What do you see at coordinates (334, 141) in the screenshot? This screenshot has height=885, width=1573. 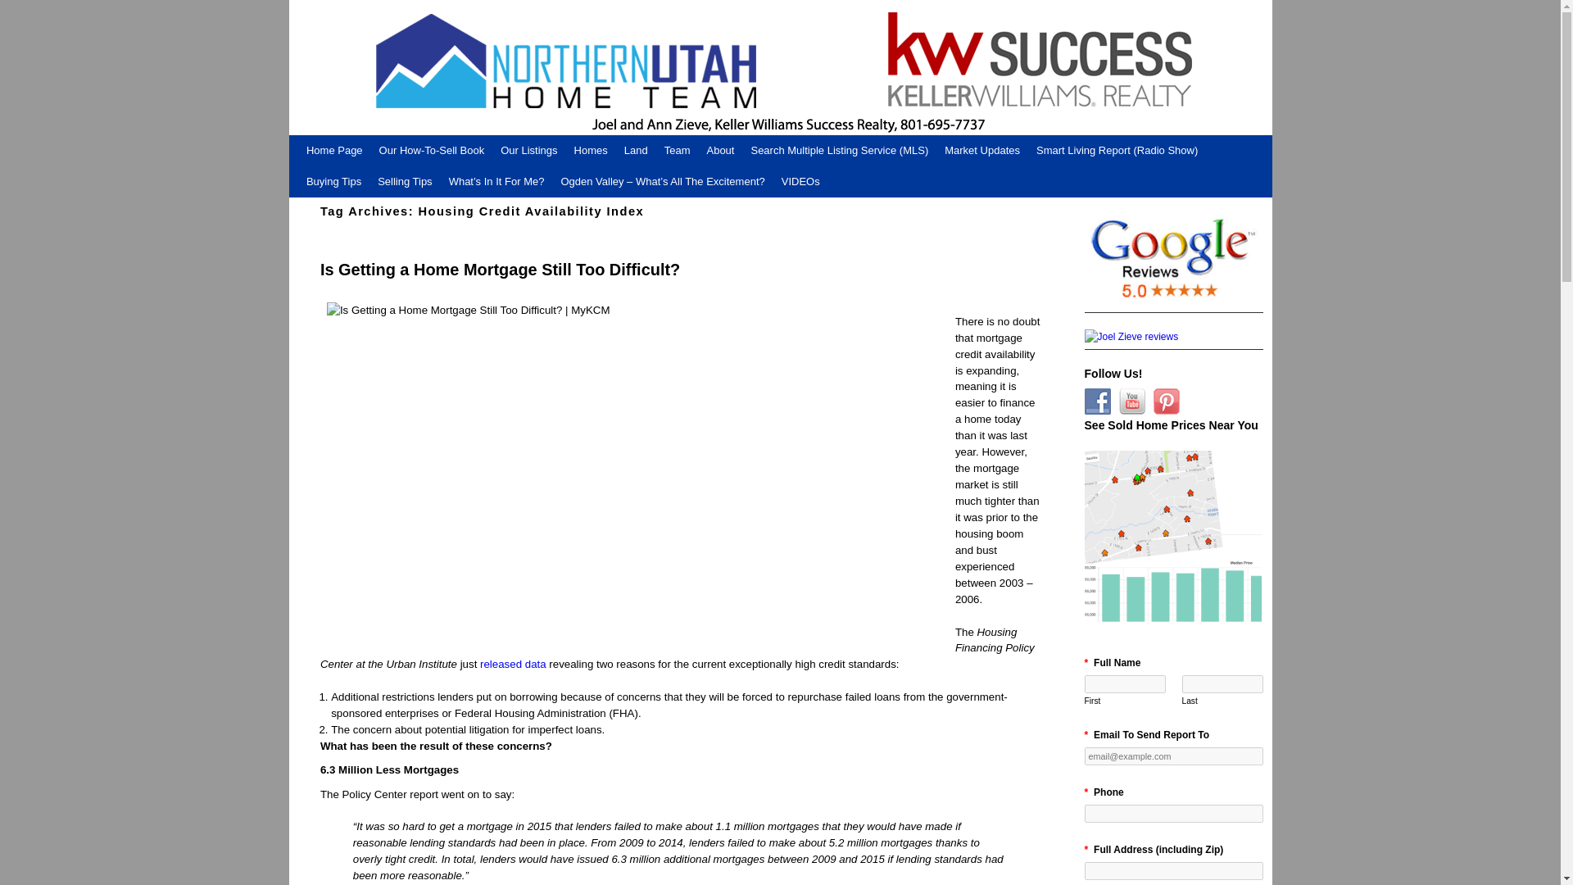 I see `Skip to secondary content` at bounding box center [334, 141].